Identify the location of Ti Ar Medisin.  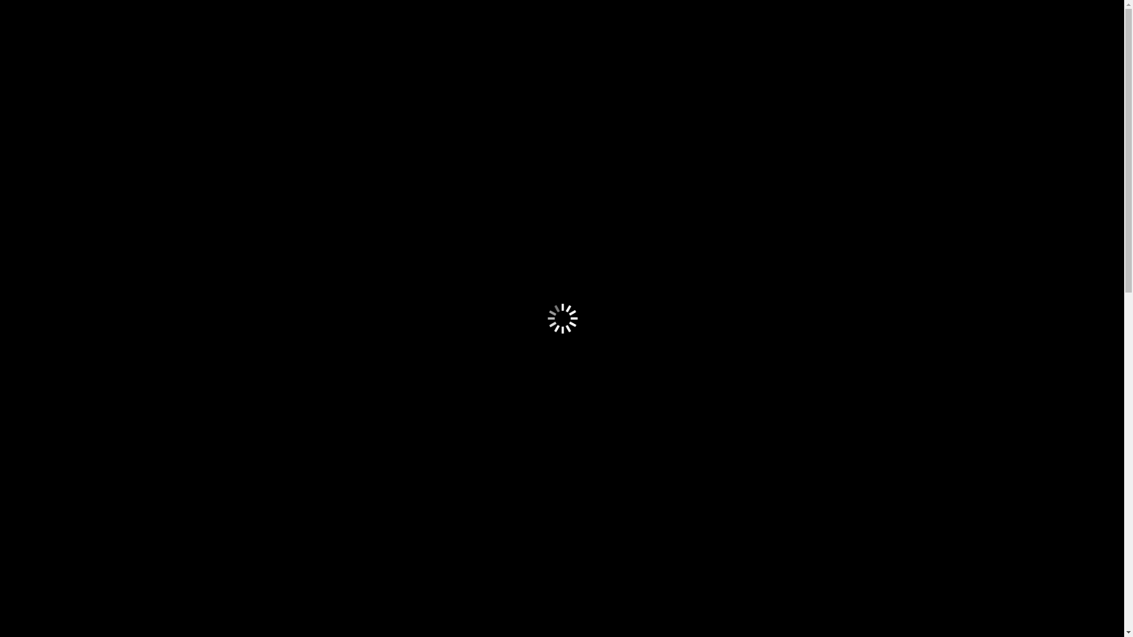
(227, 559).